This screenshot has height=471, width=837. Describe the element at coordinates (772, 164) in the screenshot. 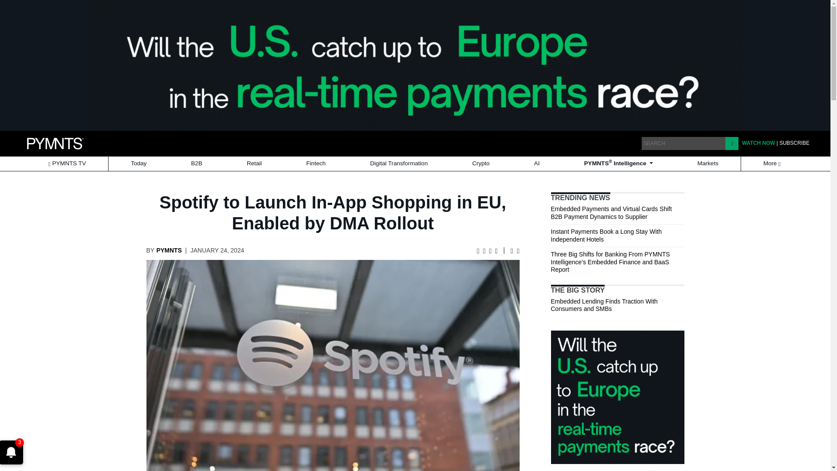

I see `More ` at that location.